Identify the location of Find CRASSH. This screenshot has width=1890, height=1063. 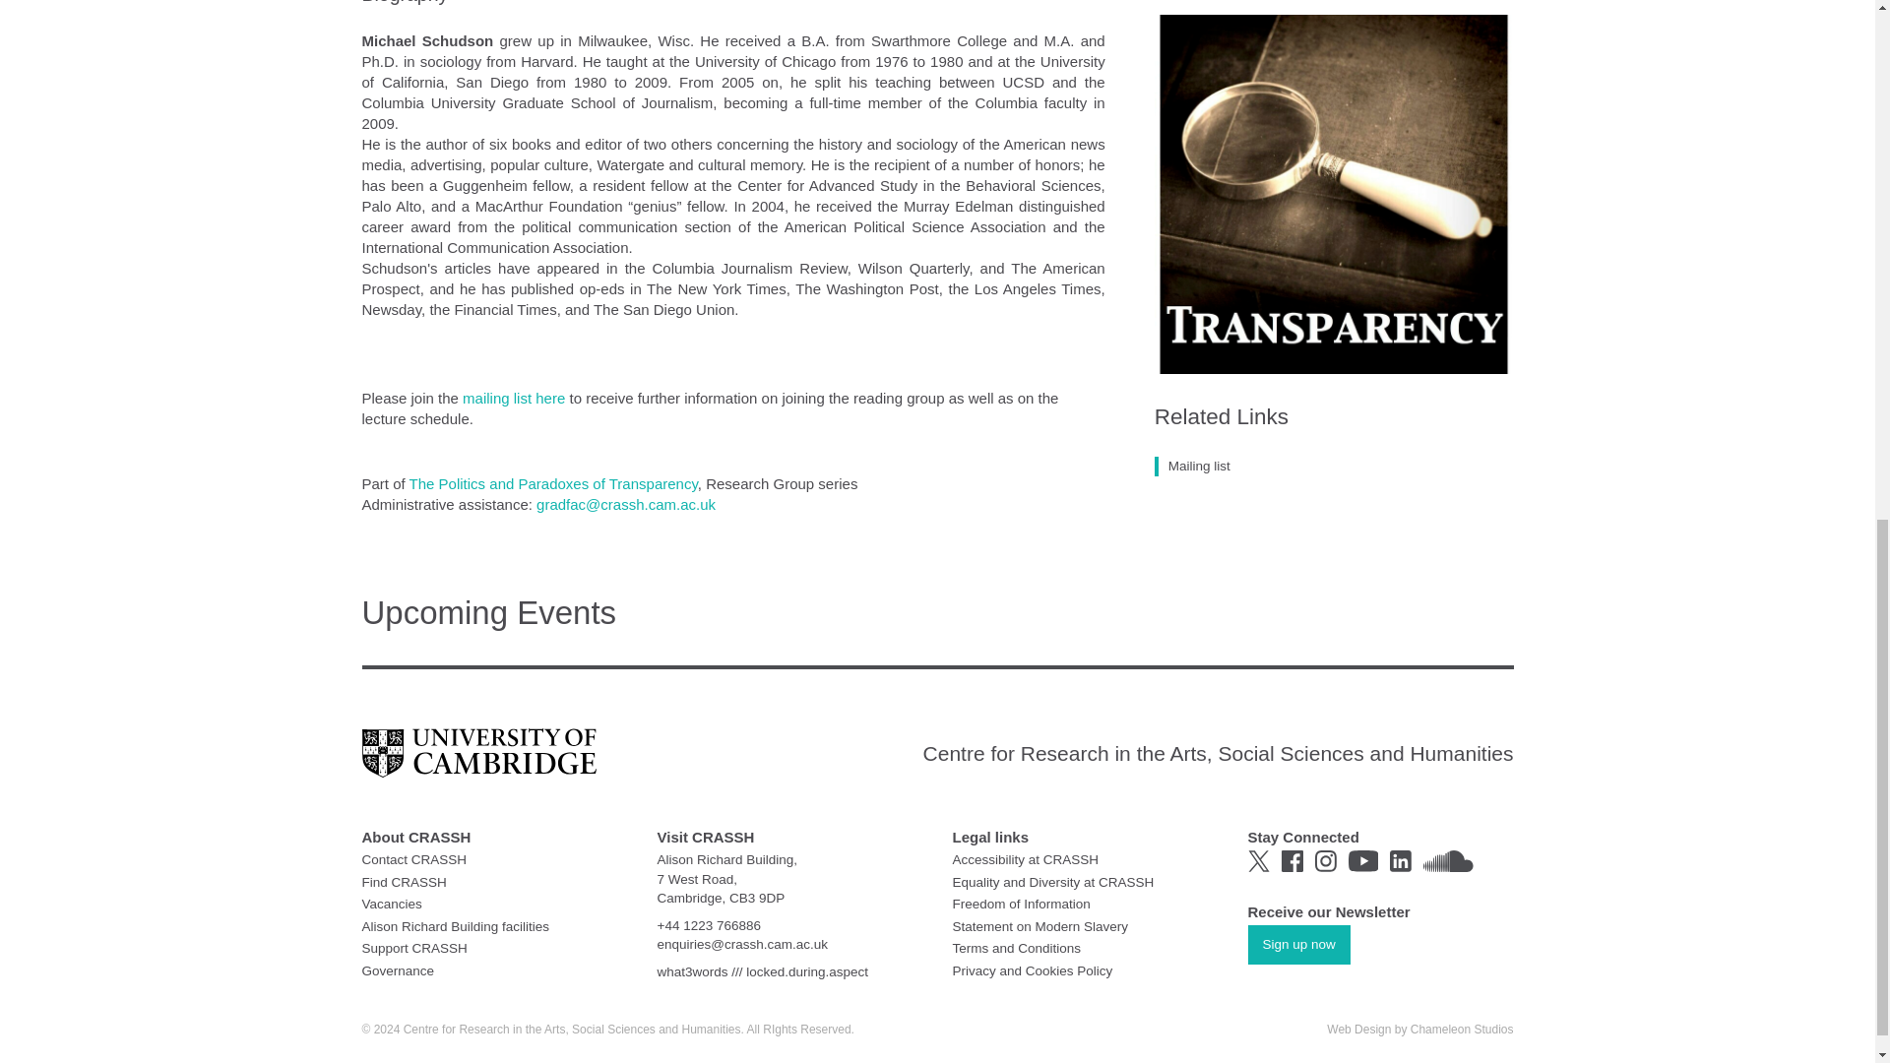
(404, 880).